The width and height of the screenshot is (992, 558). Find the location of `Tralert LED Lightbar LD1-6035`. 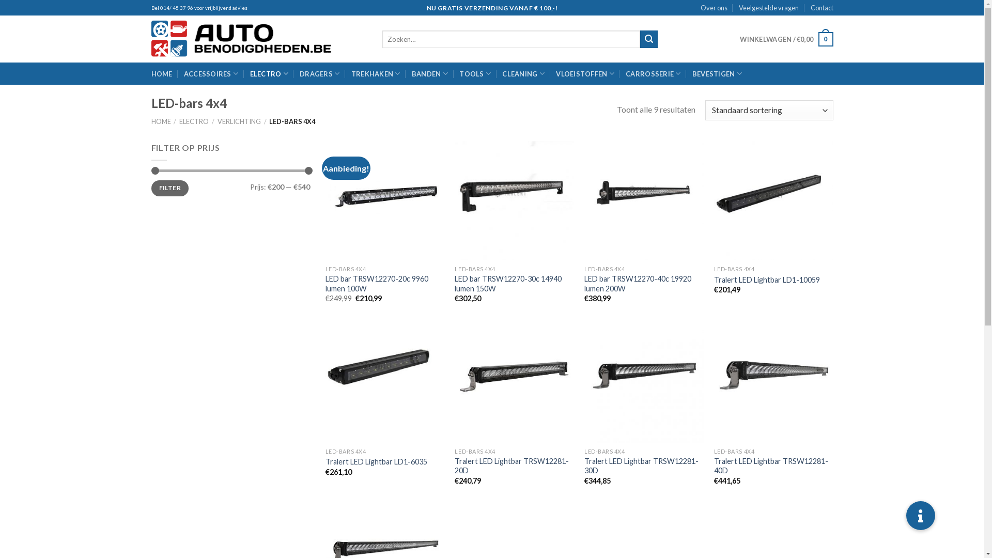

Tralert LED Lightbar LD1-6035 is located at coordinates (376, 462).